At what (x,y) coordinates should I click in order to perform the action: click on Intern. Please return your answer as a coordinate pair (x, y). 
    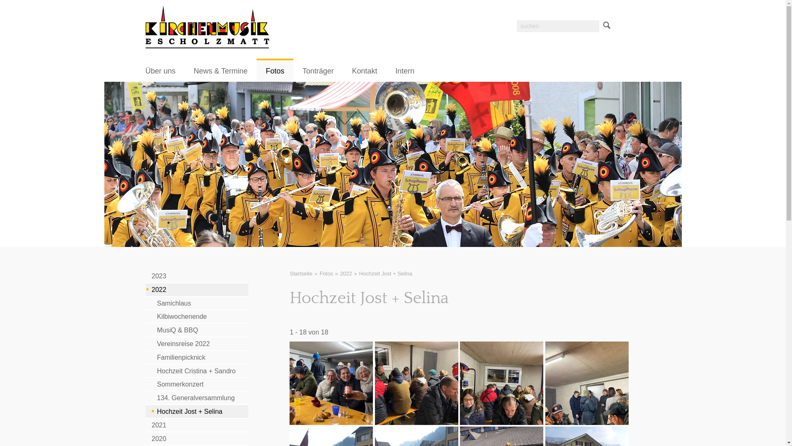
    Looking at the image, I should click on (405, 70).